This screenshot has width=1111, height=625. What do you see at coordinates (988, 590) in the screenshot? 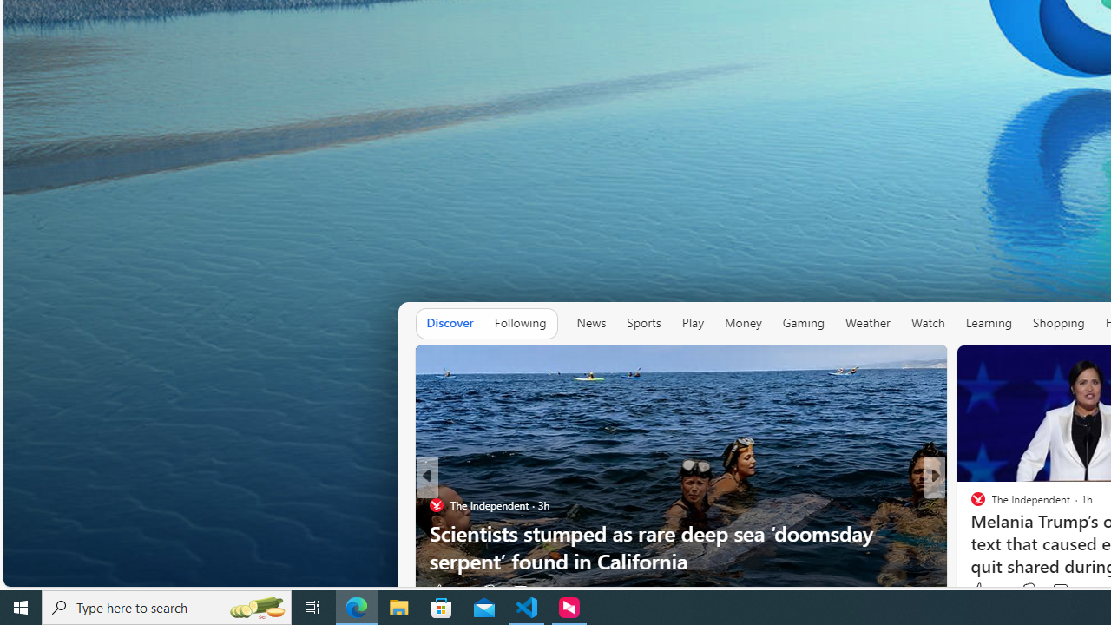
I see `424 Like` at bounding box center [988, 590].